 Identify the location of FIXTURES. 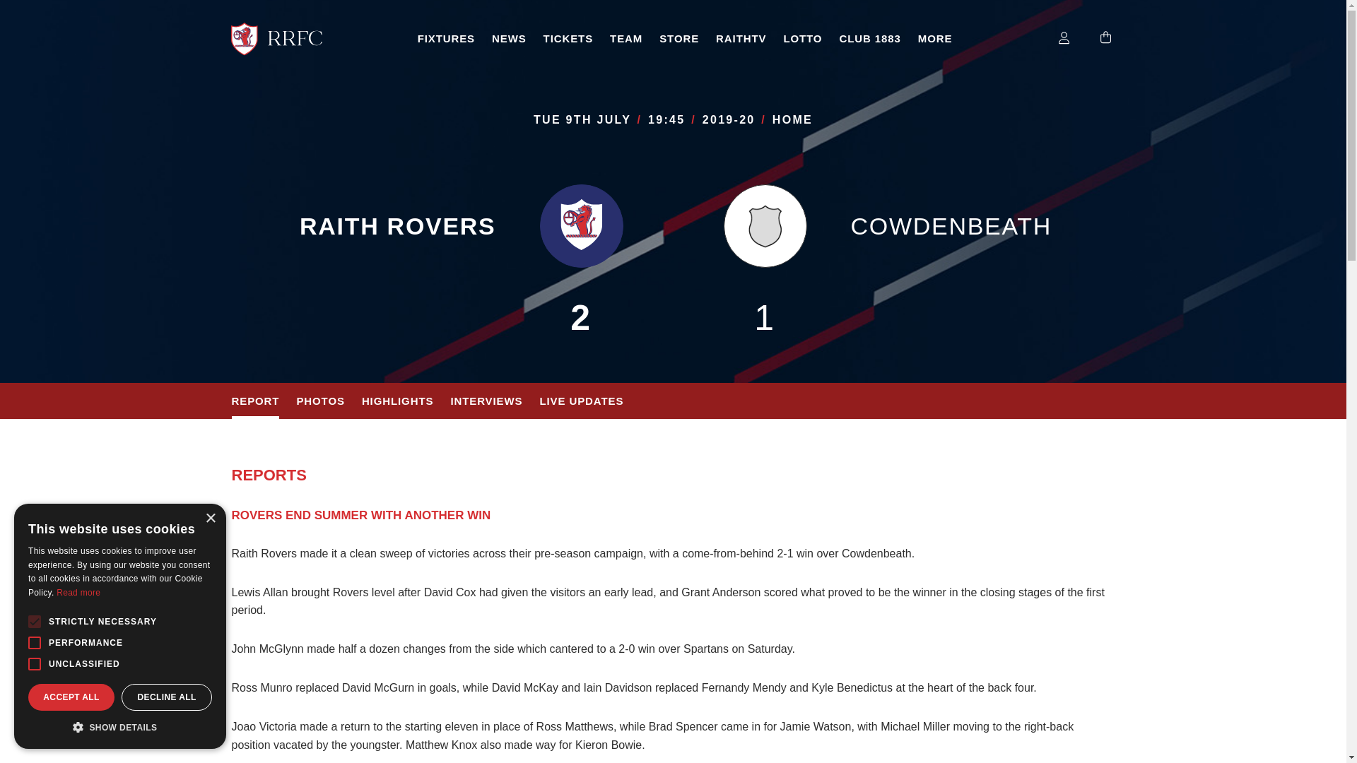
(446, 40).